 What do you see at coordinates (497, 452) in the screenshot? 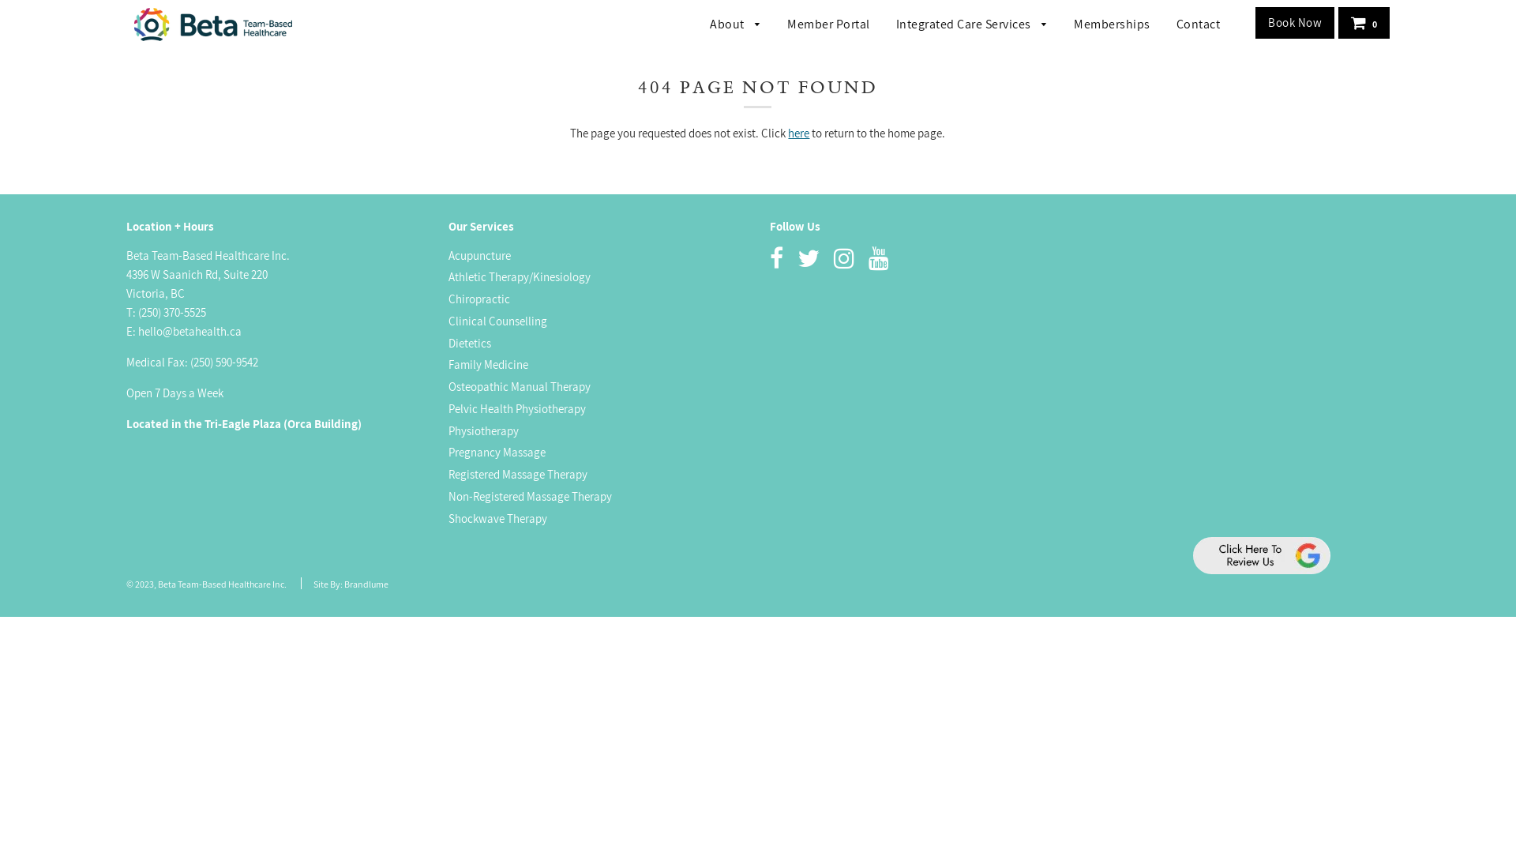
I see `Pregnancy Massage` at bounding box center [497, 452].